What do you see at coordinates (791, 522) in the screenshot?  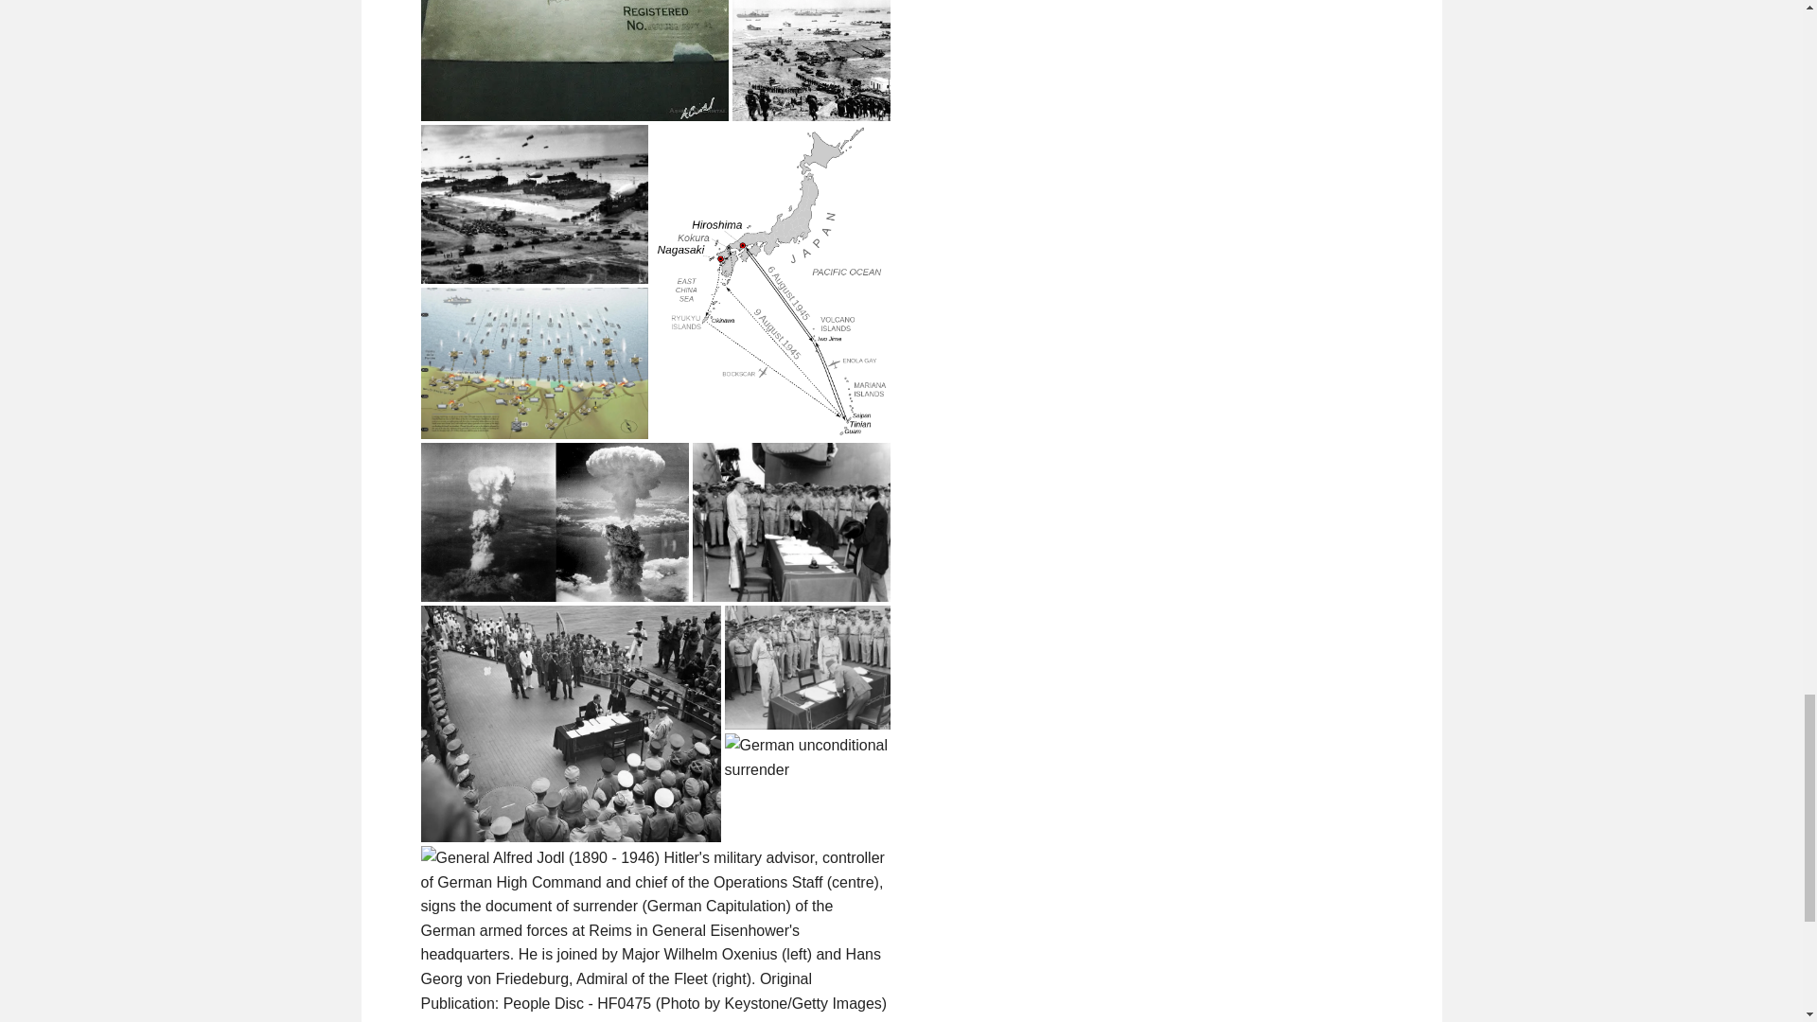 I see `Japan unconditional surrender` at bounding box center [791, 522].